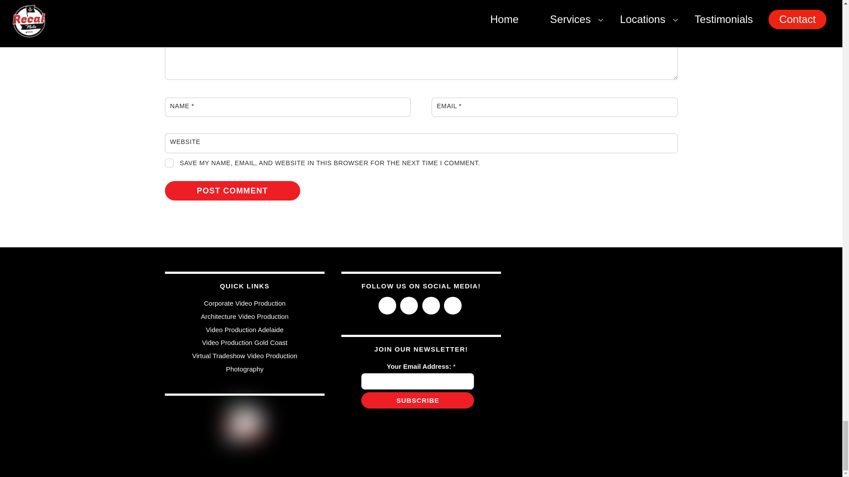 The image size is (849, 477). I want to click on Post Comment, so click(232, 191).